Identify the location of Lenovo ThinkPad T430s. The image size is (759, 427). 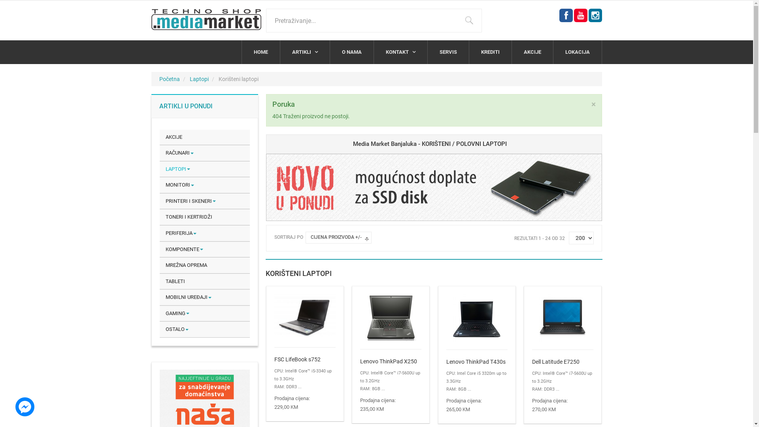
(477, 361).